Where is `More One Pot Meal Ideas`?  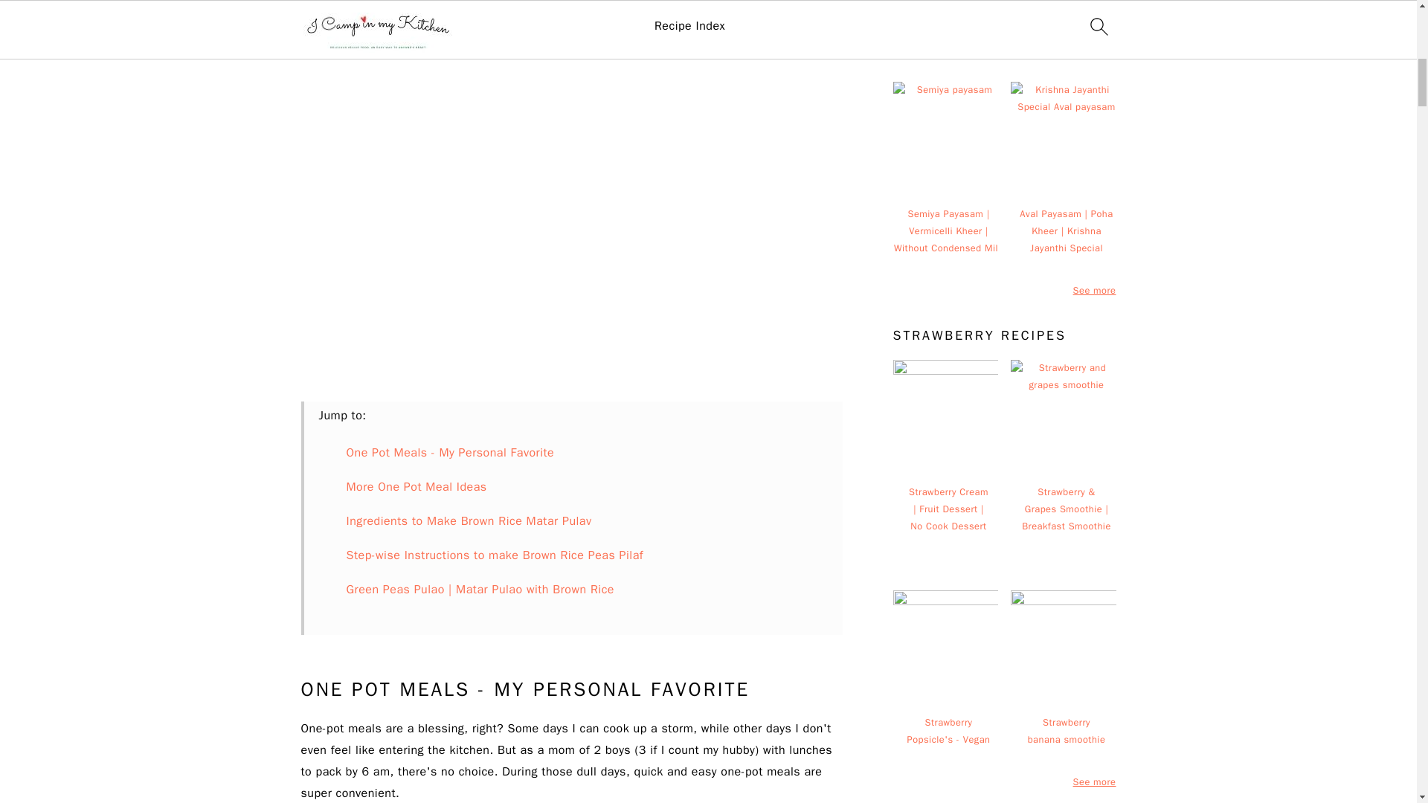
More One Pot Meal Ideas is located at coordinates (416, 486).